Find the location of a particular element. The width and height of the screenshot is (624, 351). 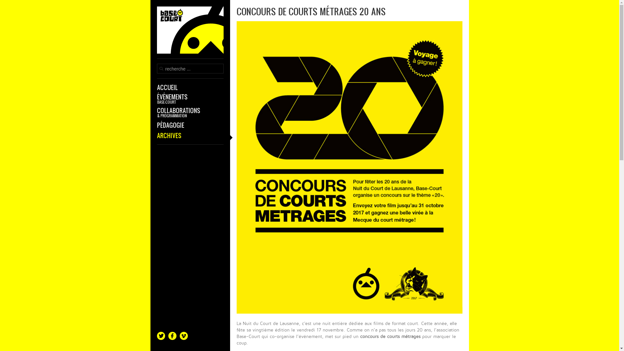

Reset is located at coordinates (2, 1).